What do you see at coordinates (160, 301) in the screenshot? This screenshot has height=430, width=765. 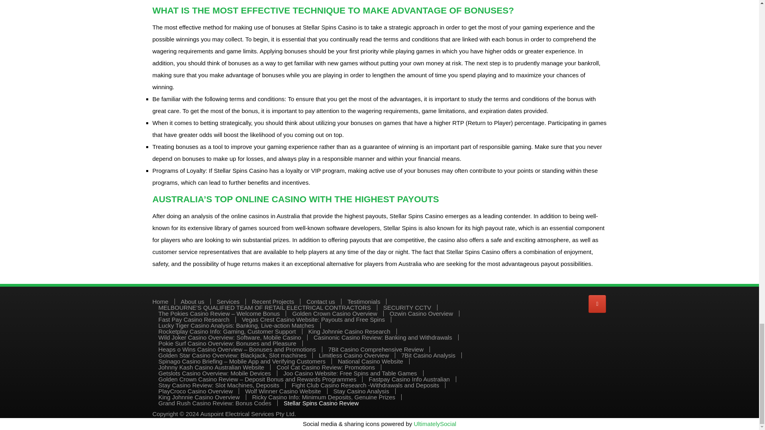 I see `Home` at bounding box center [160, 301].